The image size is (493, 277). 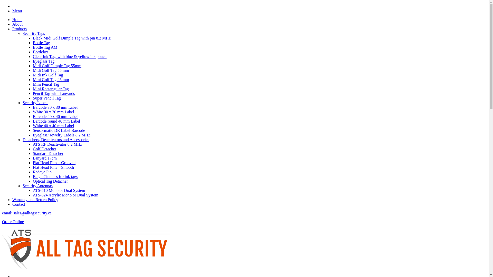 What do you see at coordinates (56, 121) in the screenshot?
I see `Barcode round 40 mm Label` at bounding box center [56, 121].